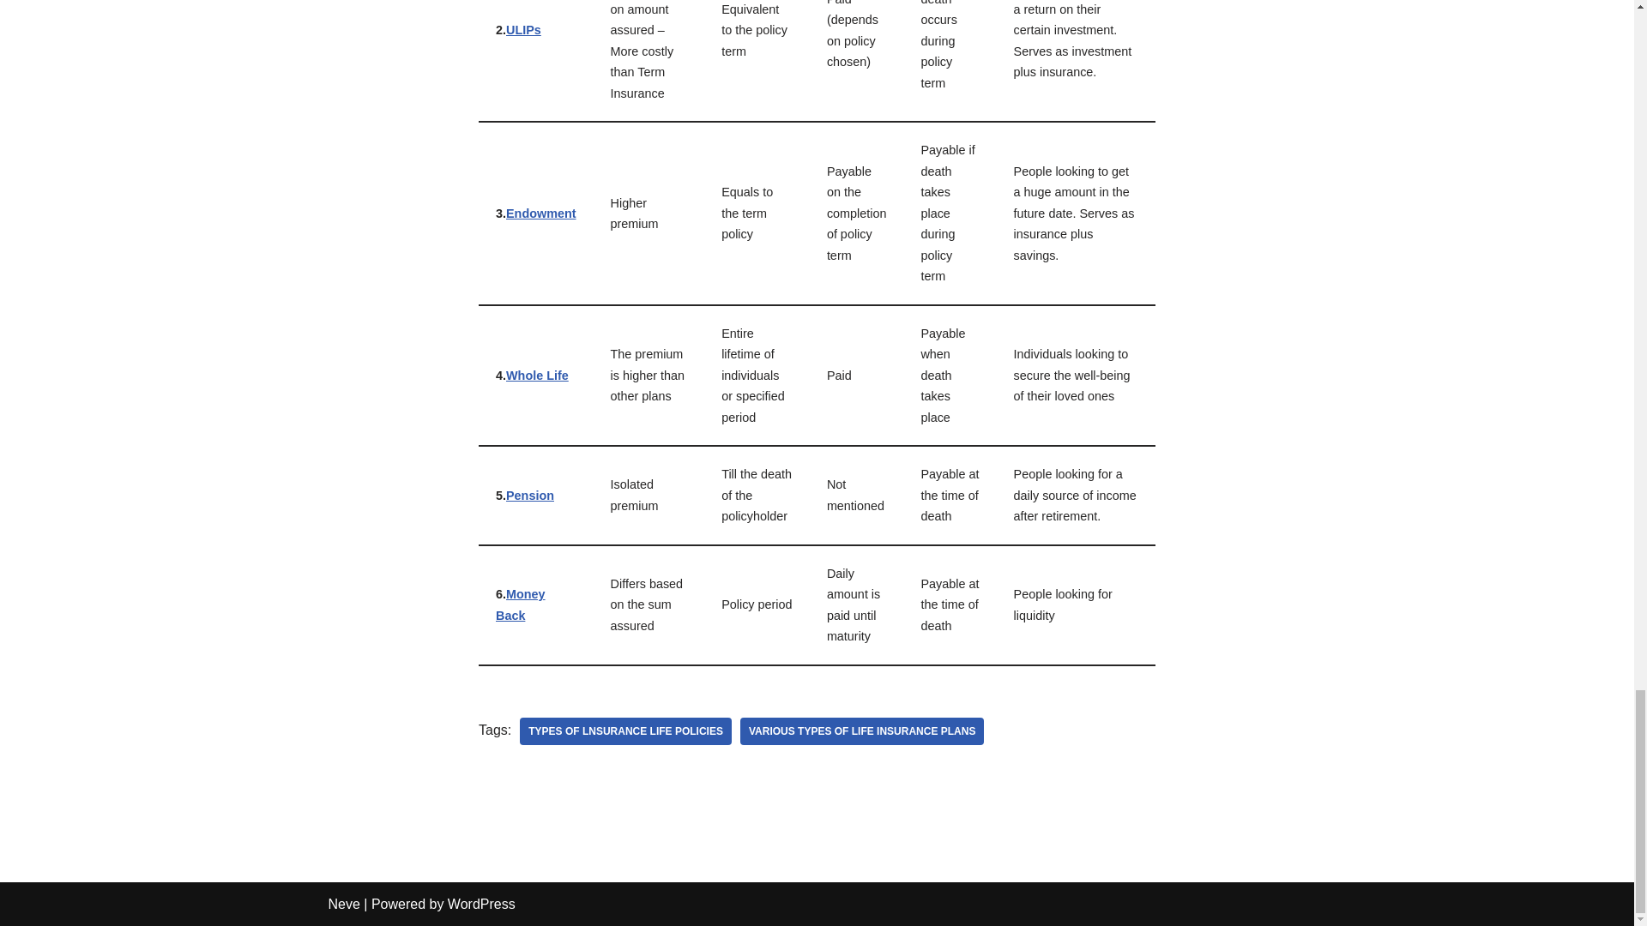 The height and width of the screenshot is (926, 1647). I want to click on Endowment, so click(540, 213).